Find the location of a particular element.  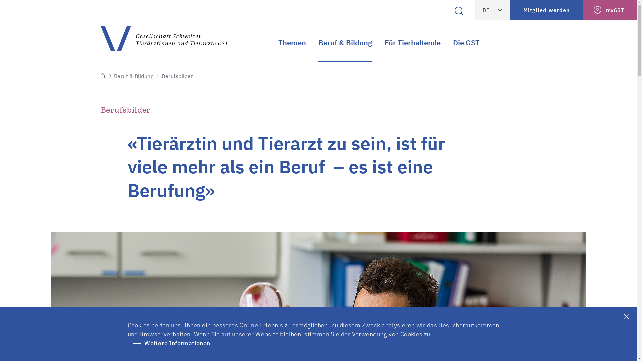

Beruf & Bildung is located at coordinates (134, 76).